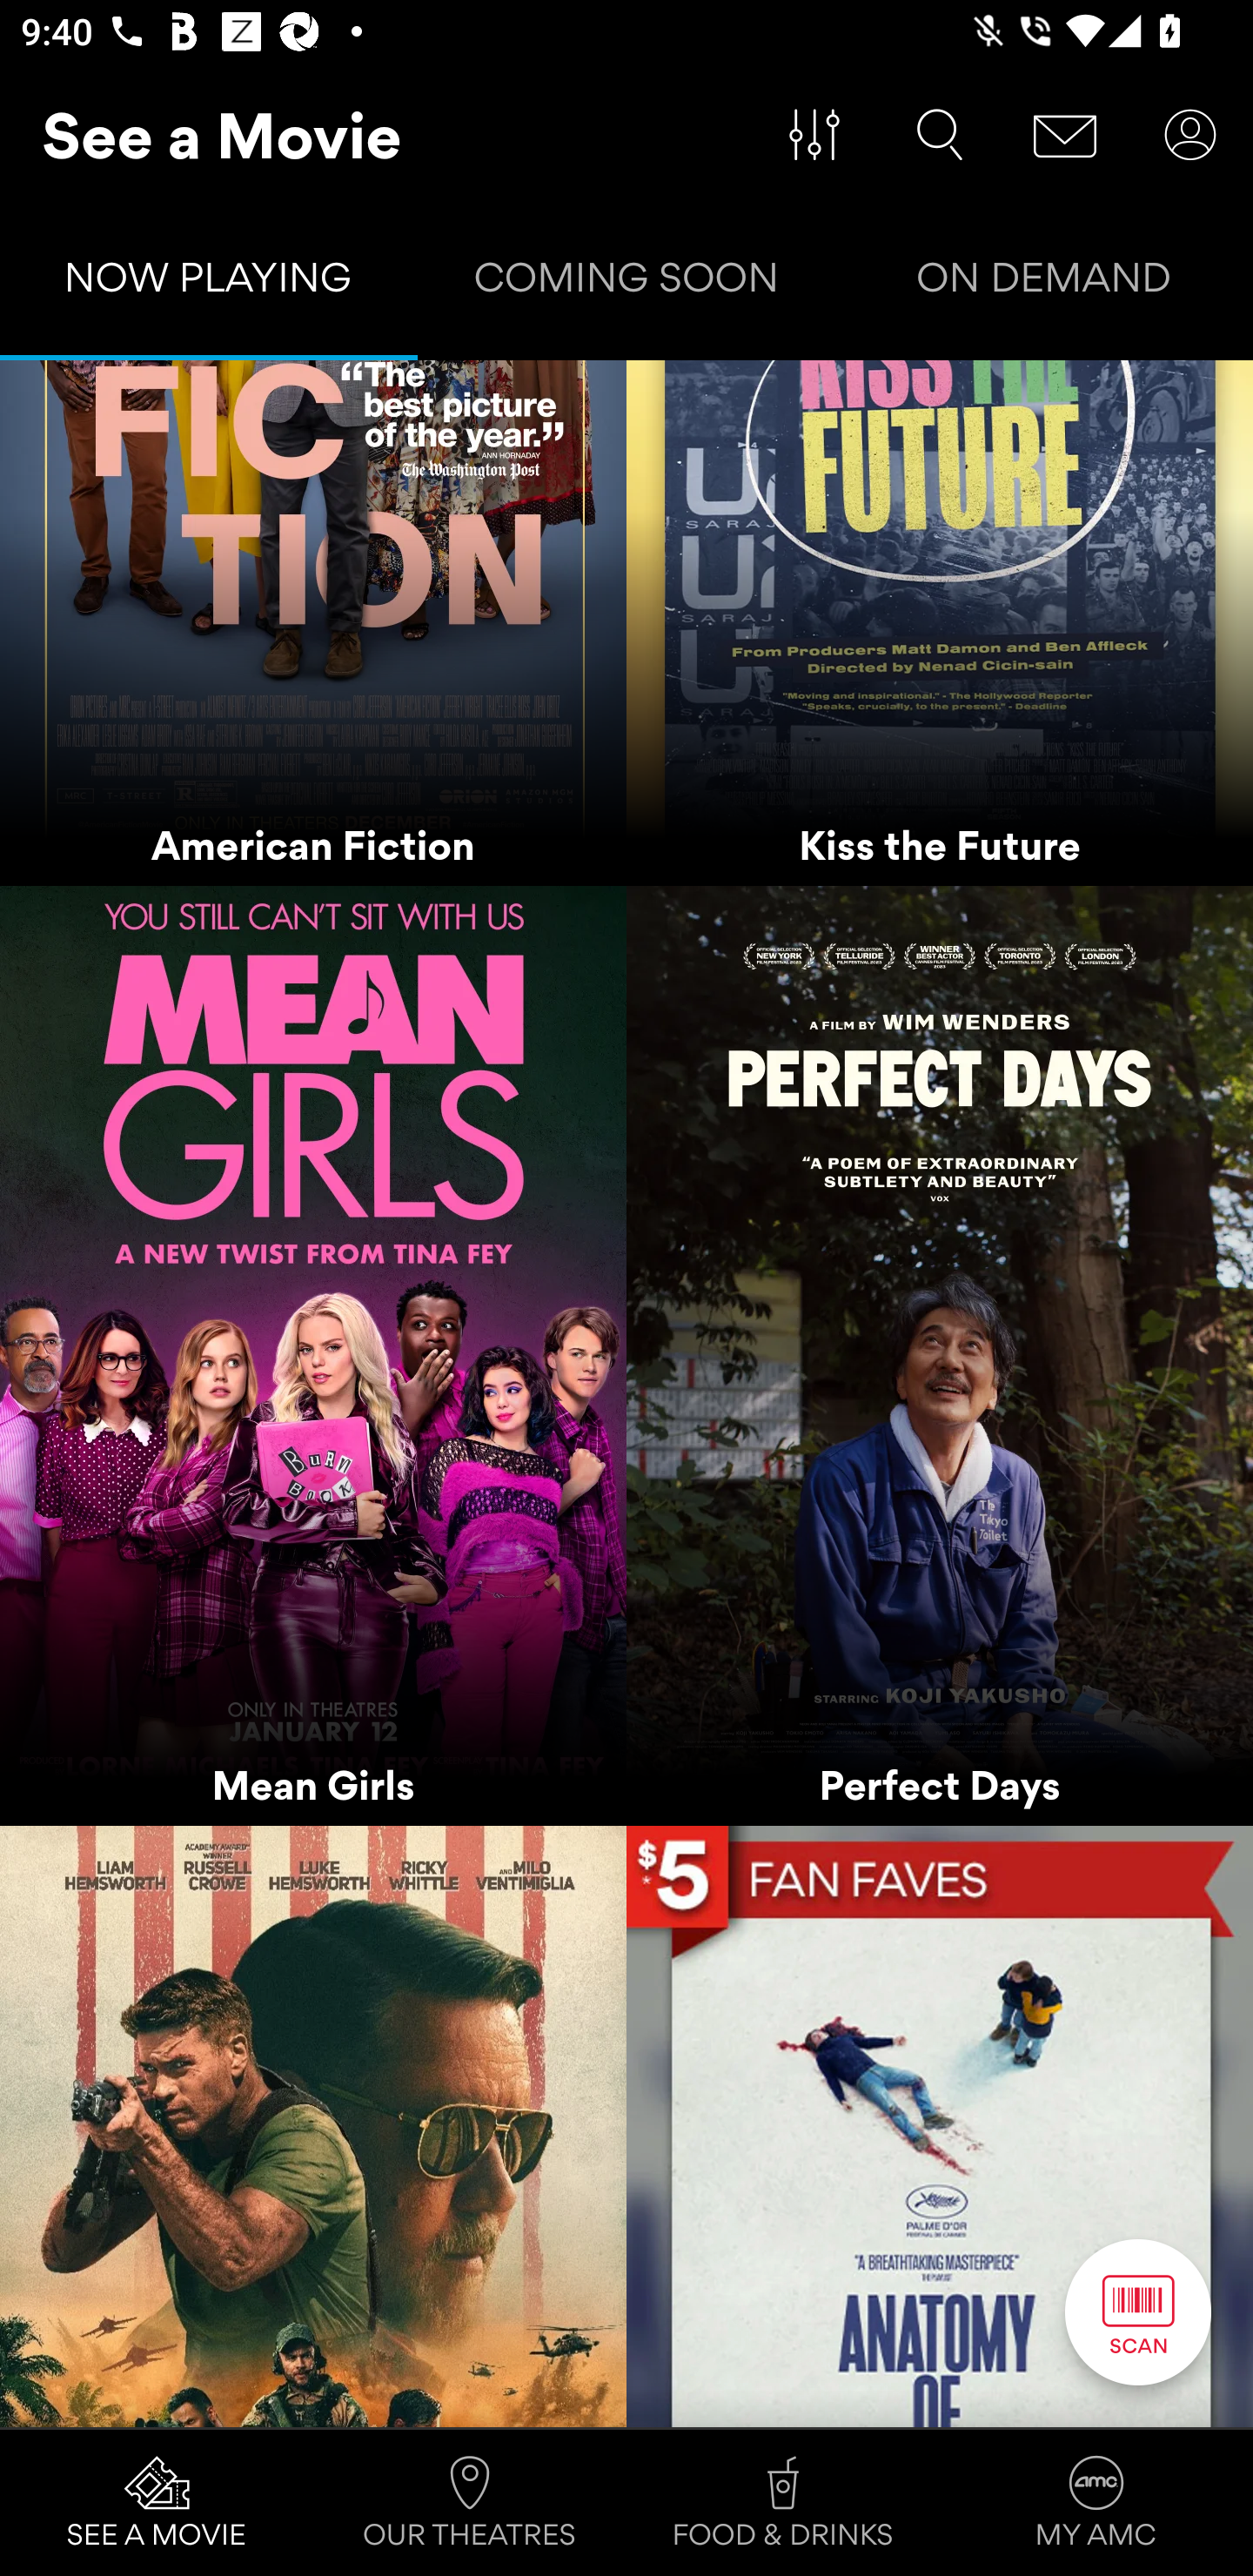 The height and width of the screenshot is (2576, 1253). What do you see at coordinates (1190, 135) in the screenshot?
I see `User Account` at bounding box center [1190, 135].